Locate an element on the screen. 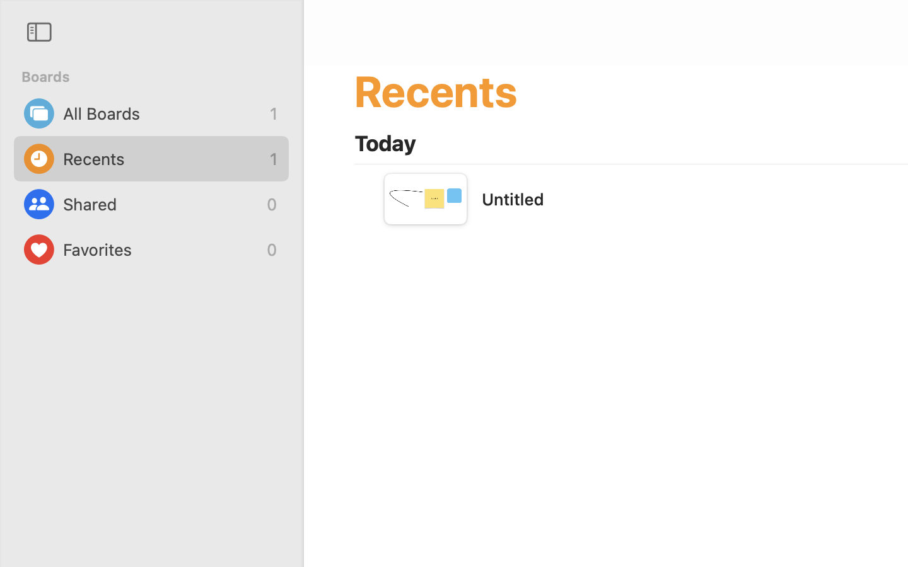  Boards is located at coordinates (159, 77).